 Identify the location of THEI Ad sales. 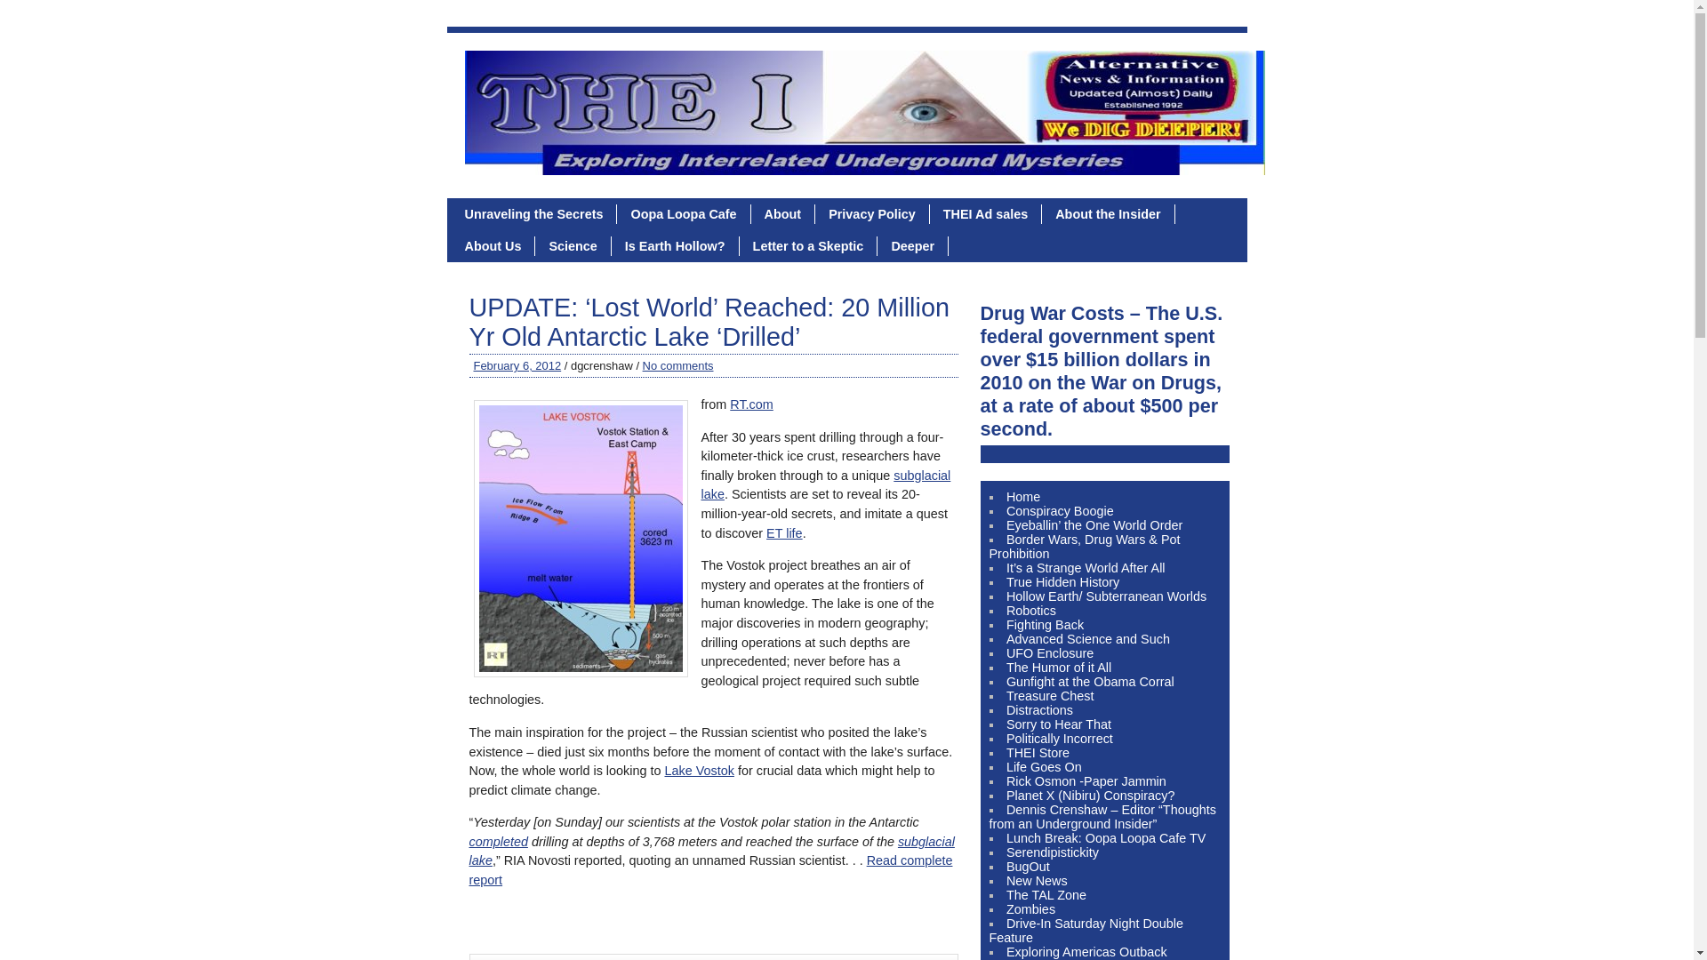
(985, 213).